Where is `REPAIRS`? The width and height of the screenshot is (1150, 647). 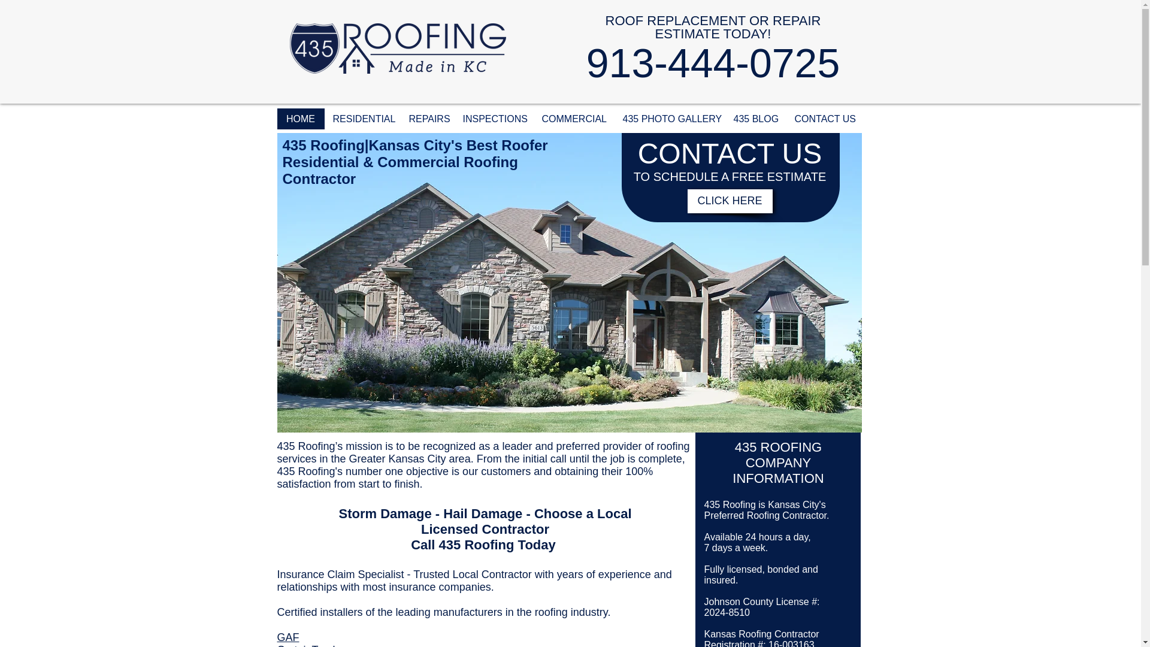
REPAIRS is located at coordinates (427, 119).